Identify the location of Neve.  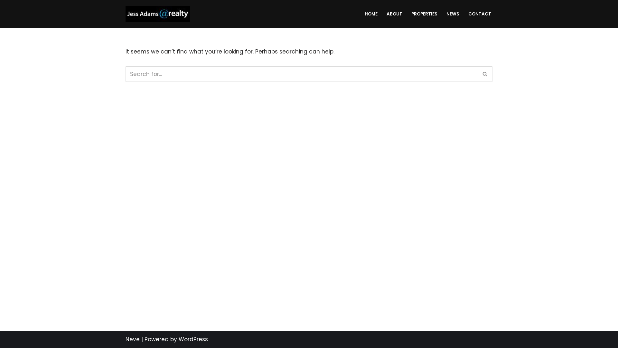
(133, 339).